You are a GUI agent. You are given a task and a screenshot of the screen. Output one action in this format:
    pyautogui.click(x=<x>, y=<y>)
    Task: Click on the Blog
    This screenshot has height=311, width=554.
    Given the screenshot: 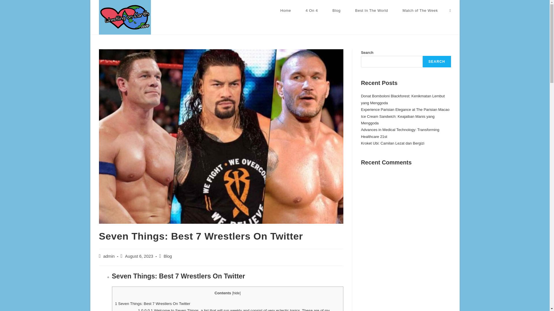 What is the action you would take?
    pyautogui.click(x=167, y=256)
    